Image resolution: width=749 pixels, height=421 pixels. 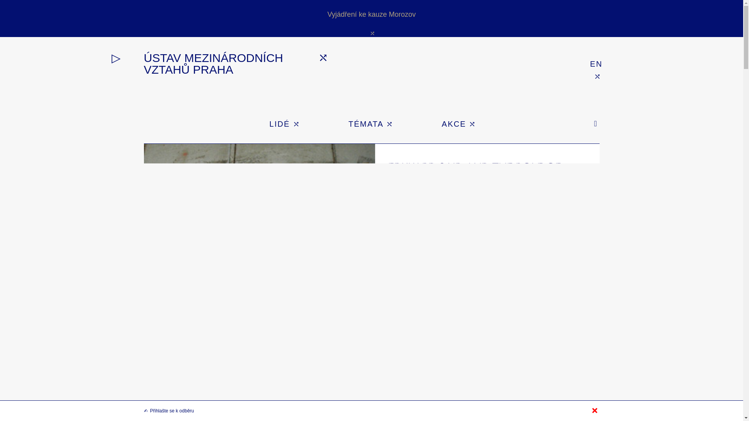 I want to click on English, so click(x=596, y=64).